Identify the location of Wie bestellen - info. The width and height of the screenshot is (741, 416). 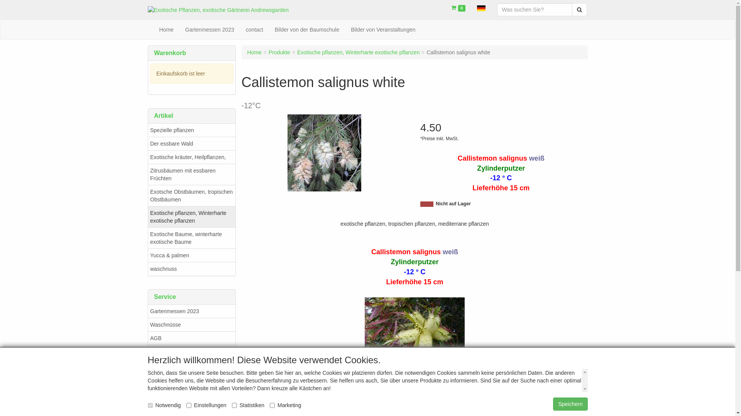
(192, 352).